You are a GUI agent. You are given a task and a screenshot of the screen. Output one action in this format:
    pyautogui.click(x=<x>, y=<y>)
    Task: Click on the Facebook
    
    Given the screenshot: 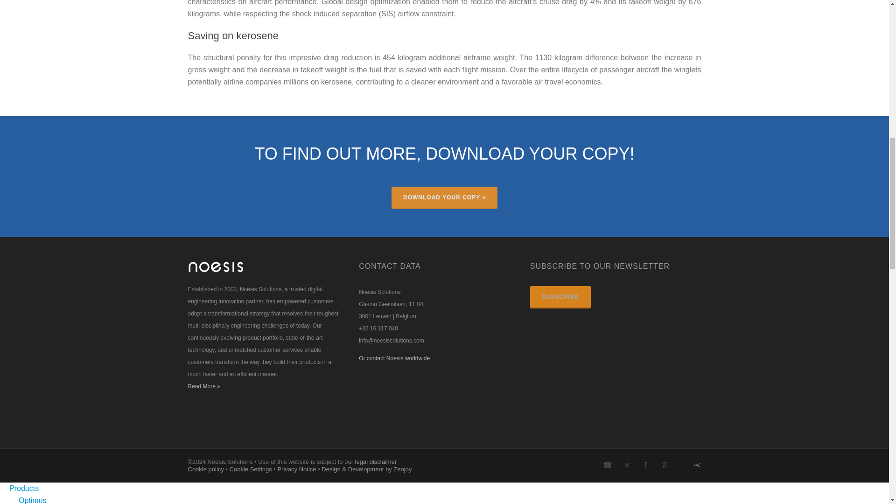 What is the action you would take?
    pyautogui.click(x=626, y=465)
    